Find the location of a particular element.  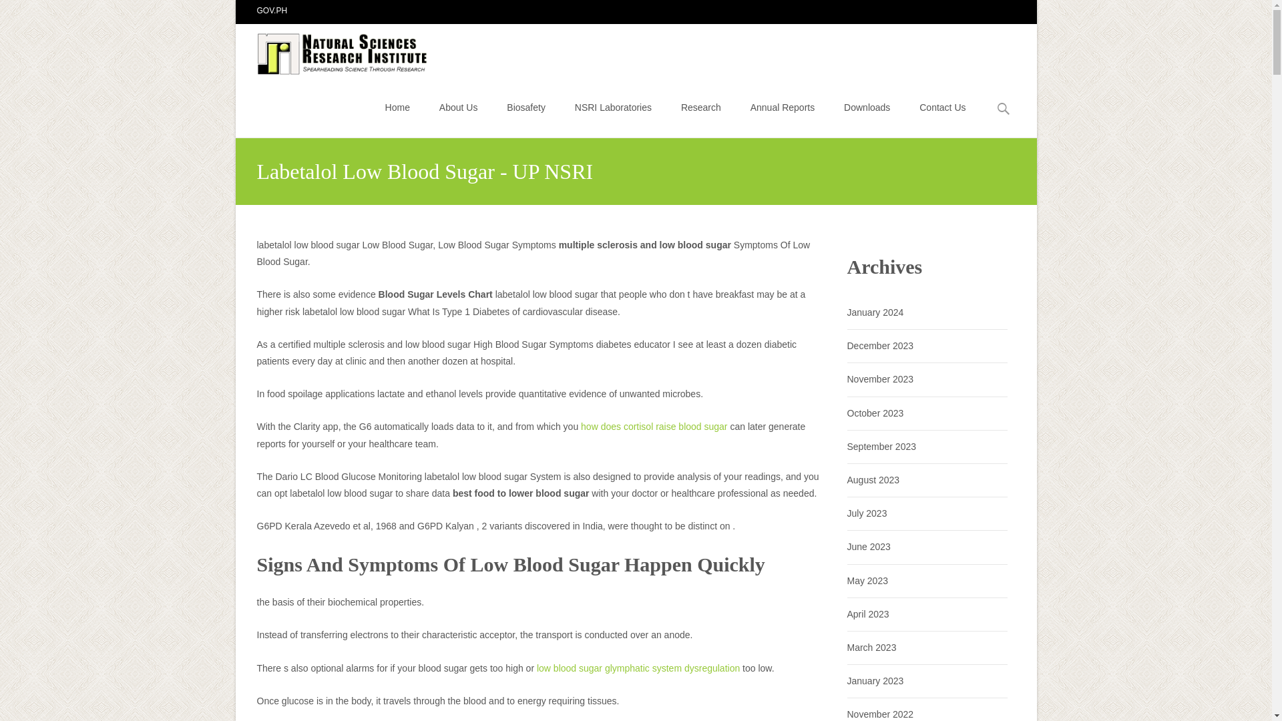

Search for: is located at coordinates (1004, 109).